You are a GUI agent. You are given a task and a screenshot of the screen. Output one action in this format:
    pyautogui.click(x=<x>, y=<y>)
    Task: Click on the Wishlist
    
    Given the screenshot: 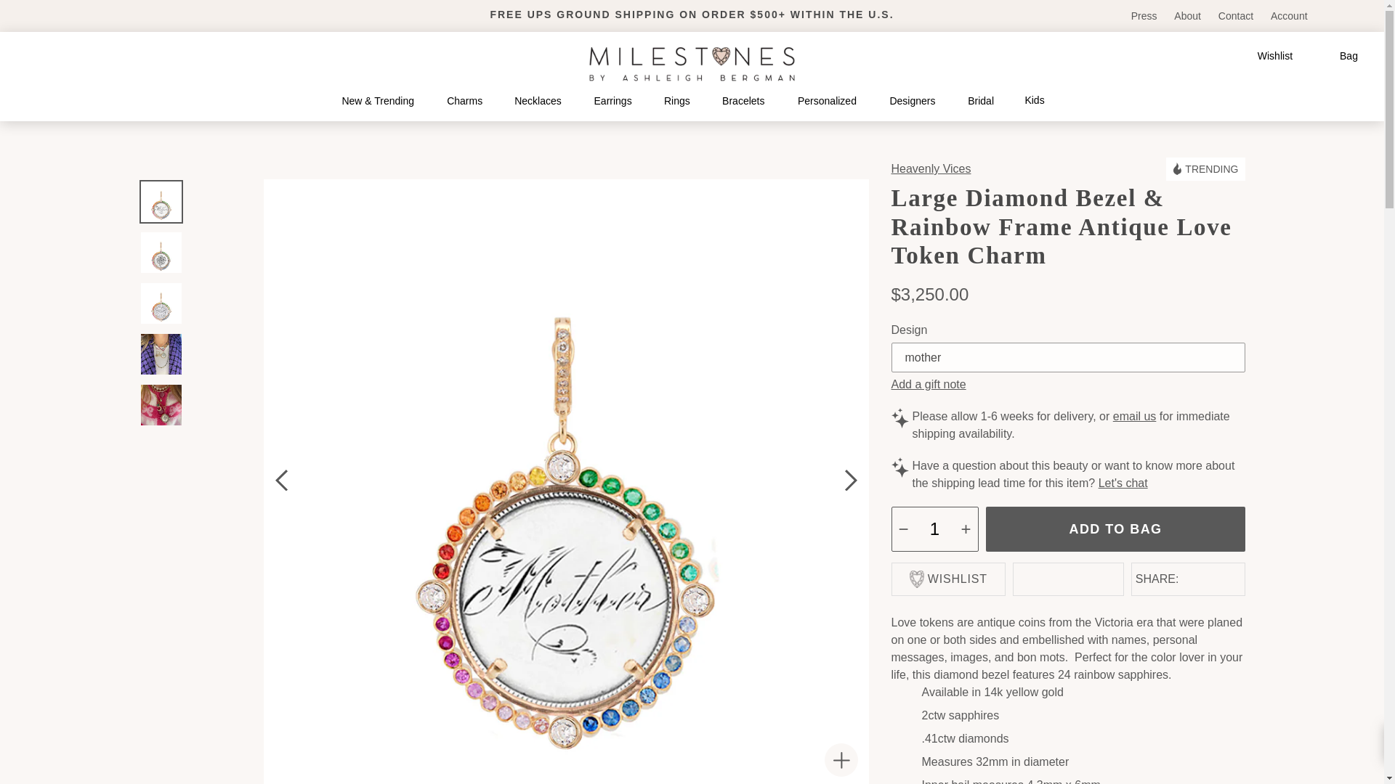 What is the action you would take?
    pyautogui.click(x=1263, y=56)
    